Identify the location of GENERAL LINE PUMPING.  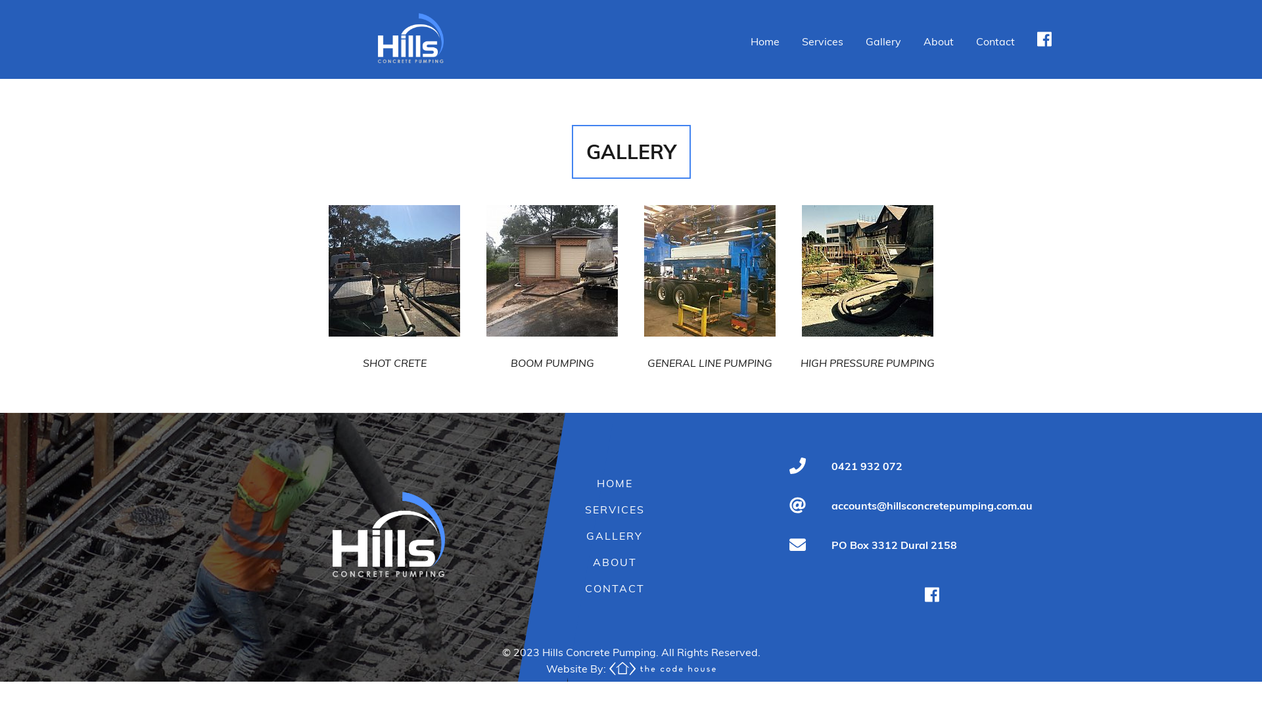
(710, 351).